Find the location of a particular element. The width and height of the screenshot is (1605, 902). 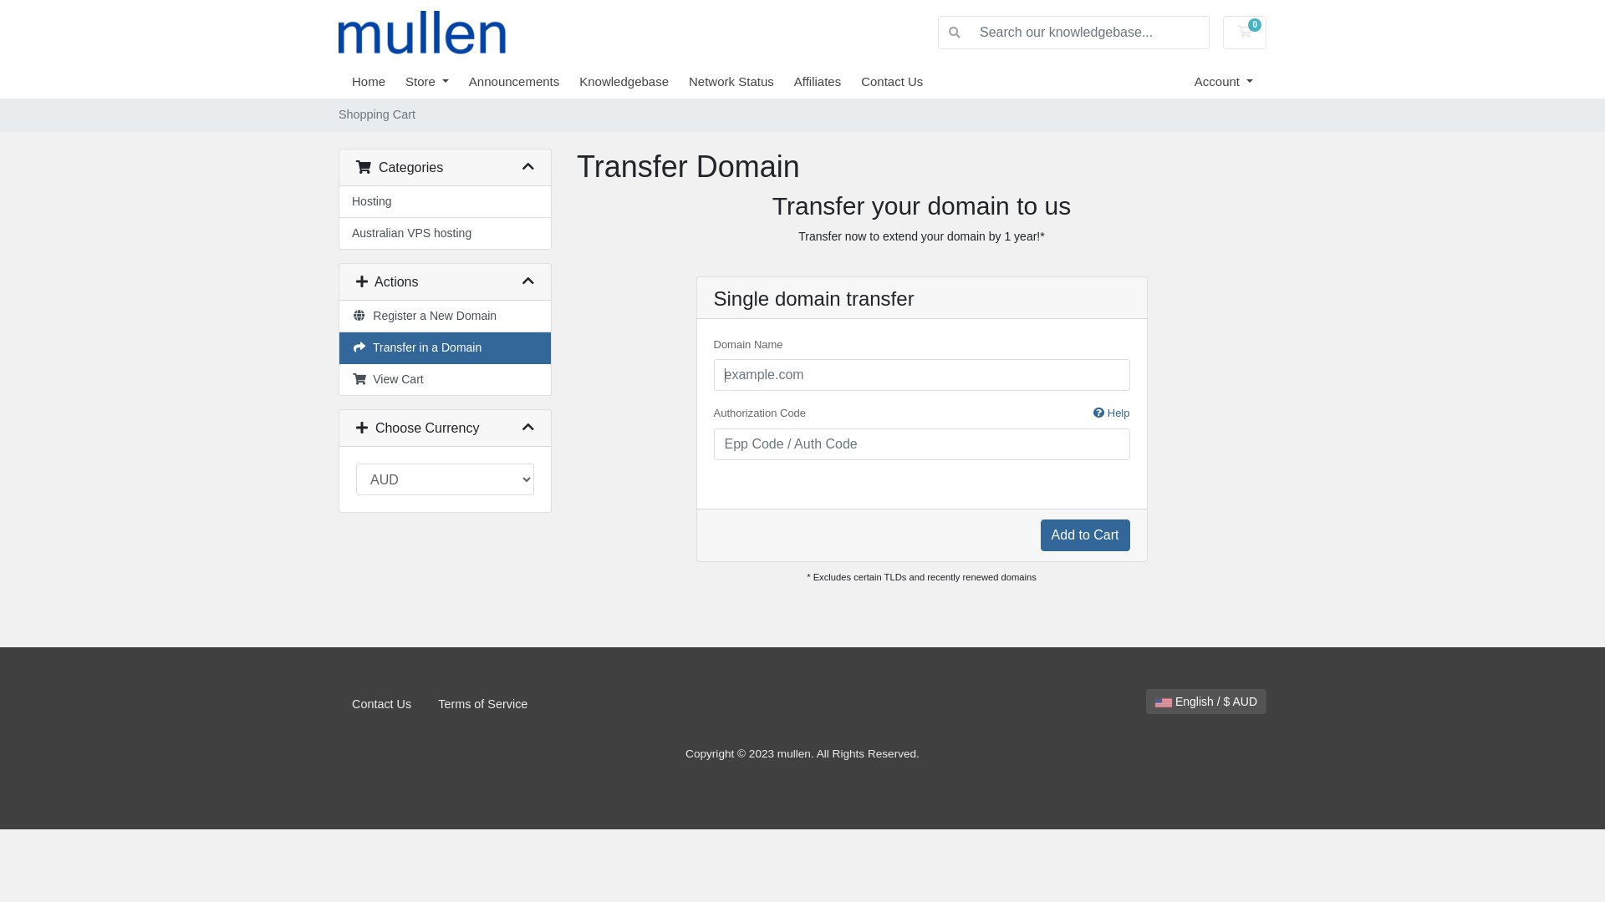

Account is located at coordinates (1224, 82).